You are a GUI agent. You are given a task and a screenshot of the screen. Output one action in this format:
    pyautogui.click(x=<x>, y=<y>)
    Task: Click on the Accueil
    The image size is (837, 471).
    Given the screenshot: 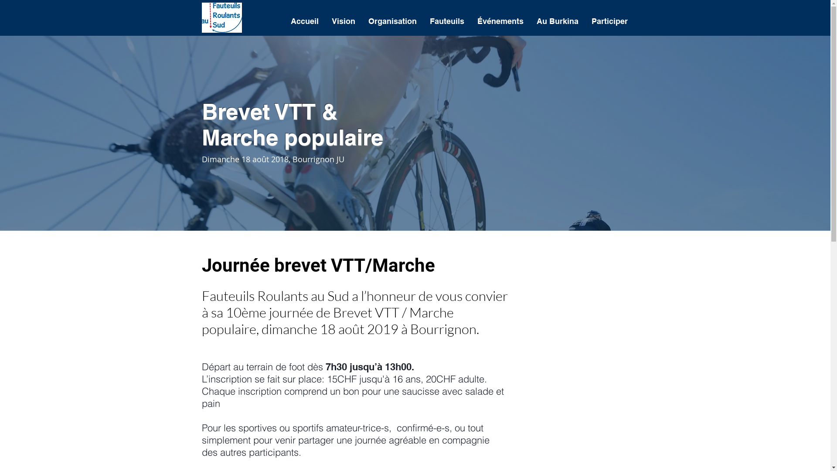 What is the action you would take?
    pyautogui.click(x=305, y=21)
    